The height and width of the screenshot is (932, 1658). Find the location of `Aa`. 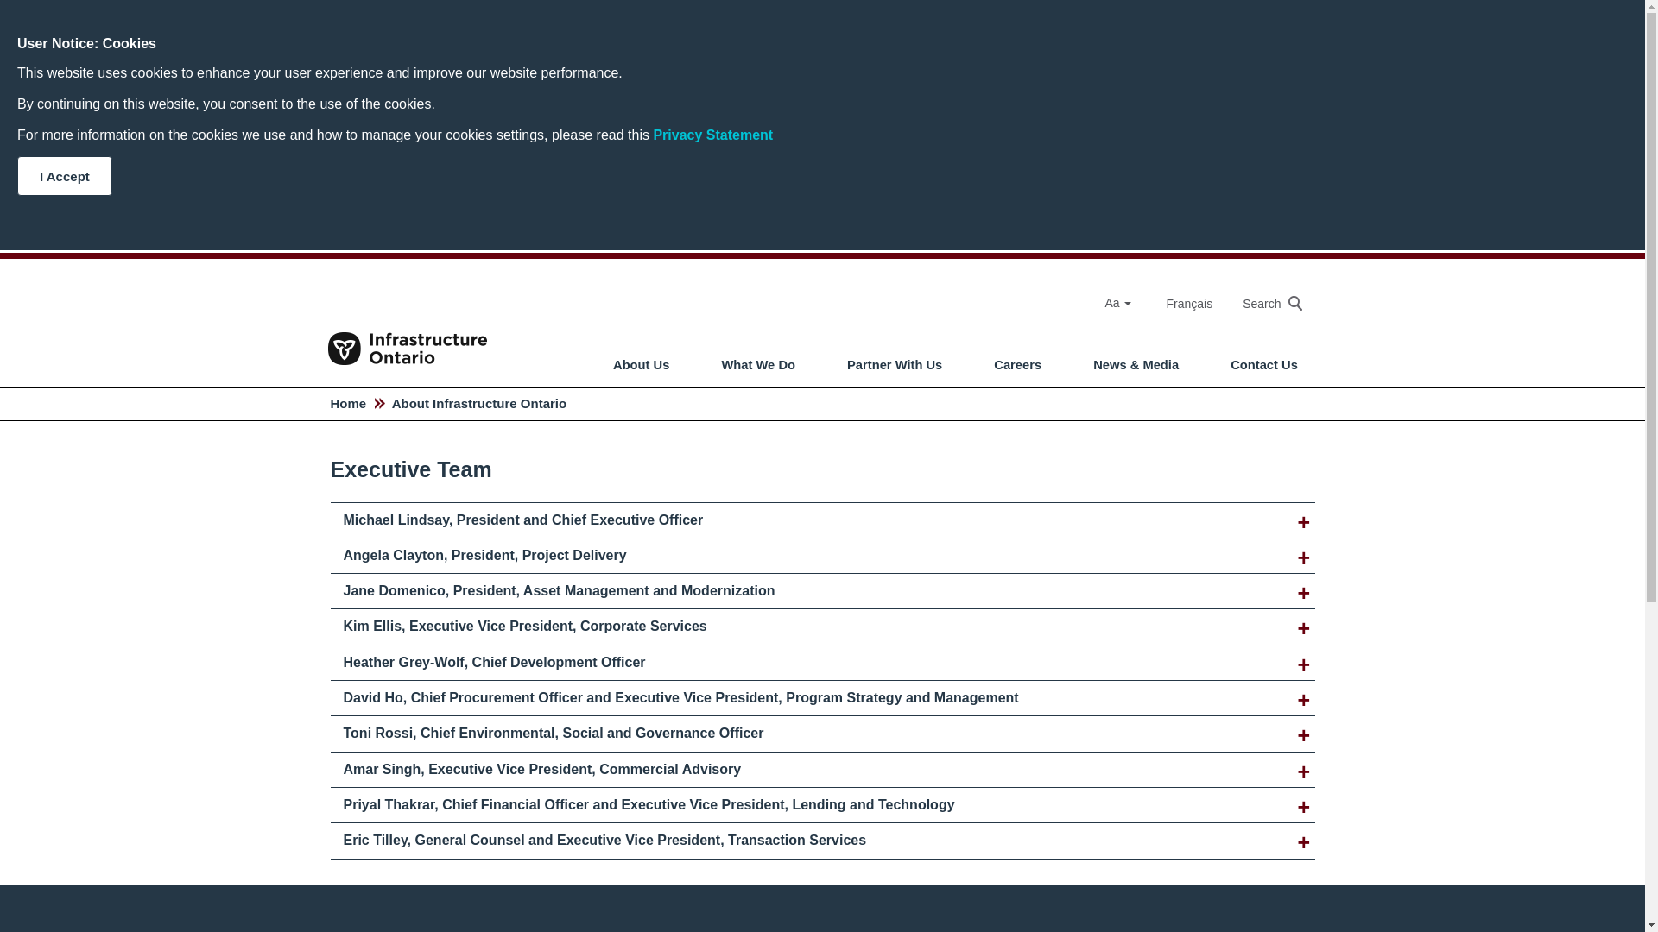

Aa is located at coordinates (1126, 304).